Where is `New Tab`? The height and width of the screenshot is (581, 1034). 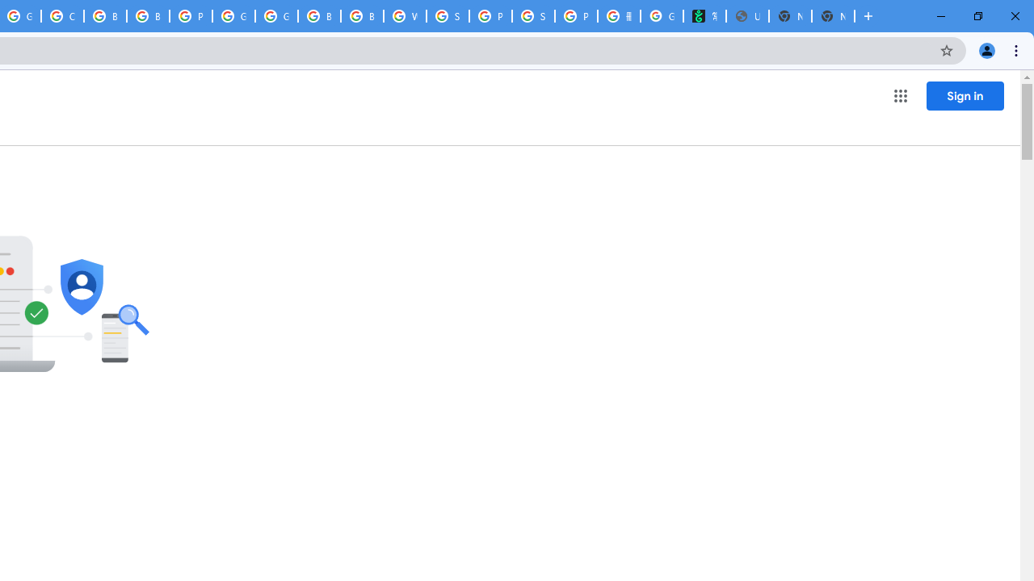
New Tab is located at coordinates (833, 16).